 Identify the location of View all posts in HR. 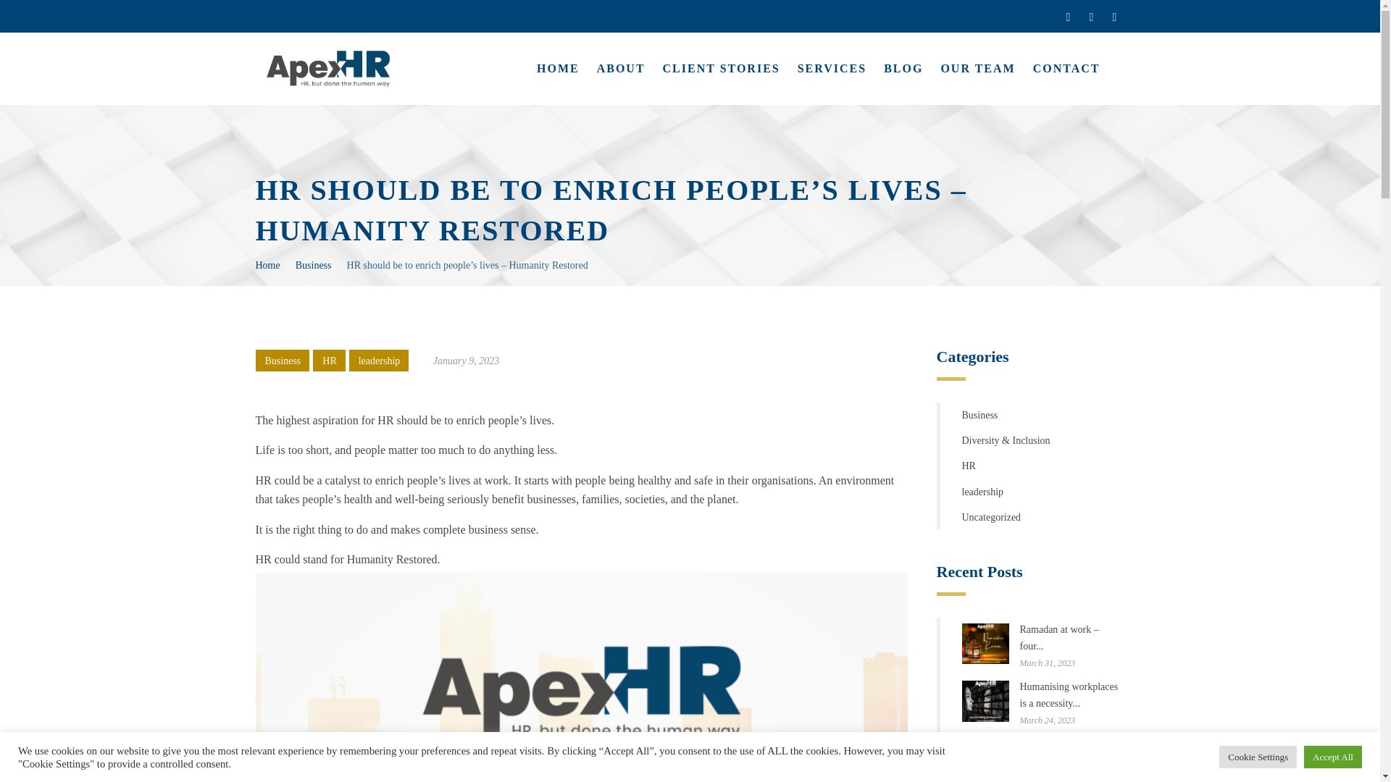
(329, 361).